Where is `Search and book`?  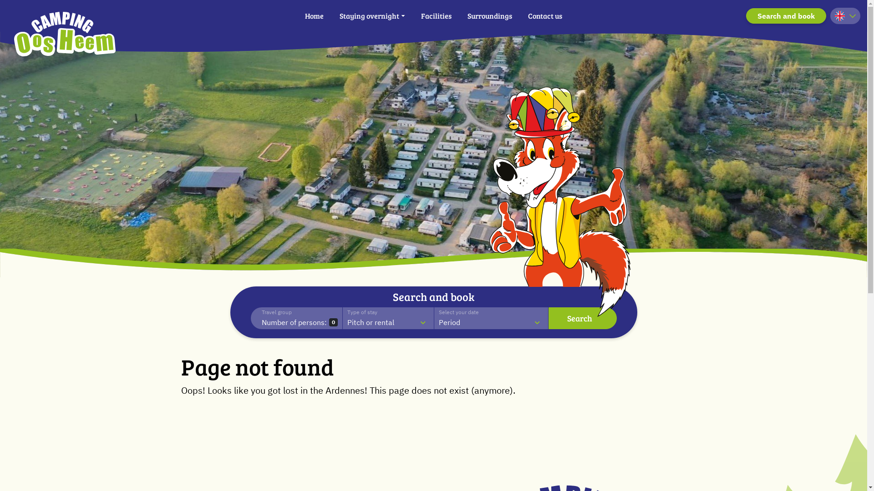 Search and book is located at coordinates (786, 16).